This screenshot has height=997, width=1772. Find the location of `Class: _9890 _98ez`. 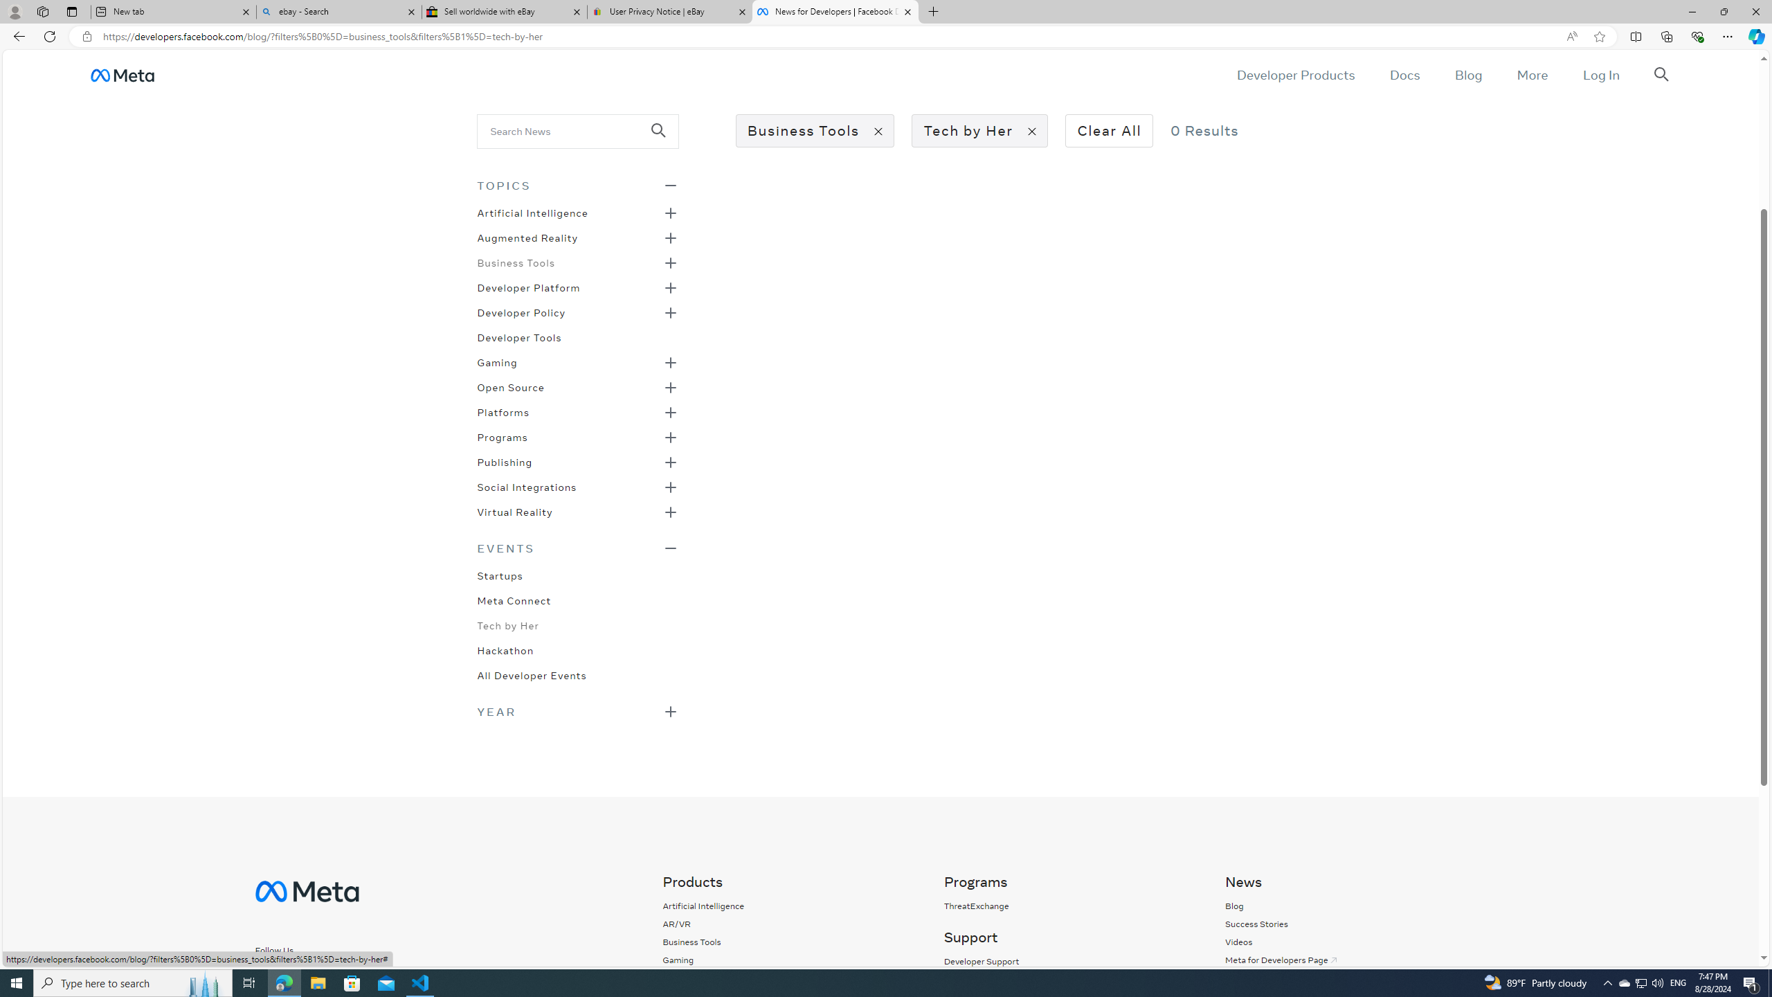

Class: _9890 _98ez is located at coordinates (577, 711).